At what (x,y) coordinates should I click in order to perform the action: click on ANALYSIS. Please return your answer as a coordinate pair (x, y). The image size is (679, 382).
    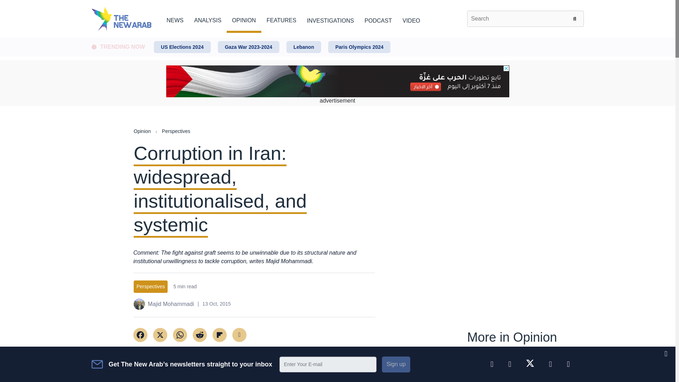
    Looking at the image, I should click on (208, 19).